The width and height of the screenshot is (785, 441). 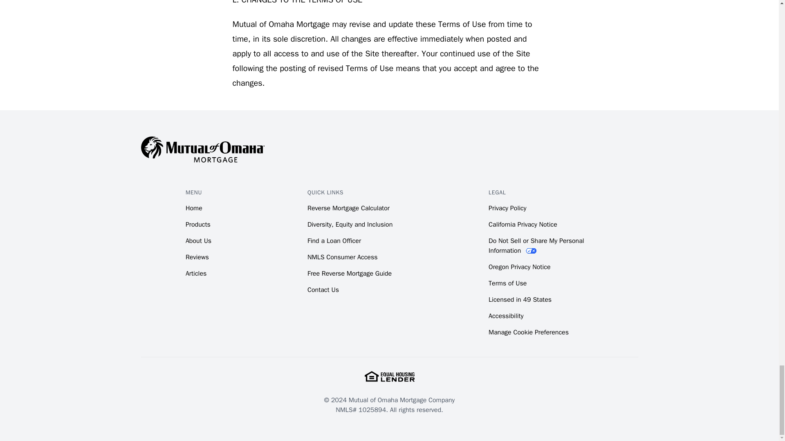 What do you see at coordinates (198, 241) in the screenshot?
I see `About Us` at bounding box center [198, 241].